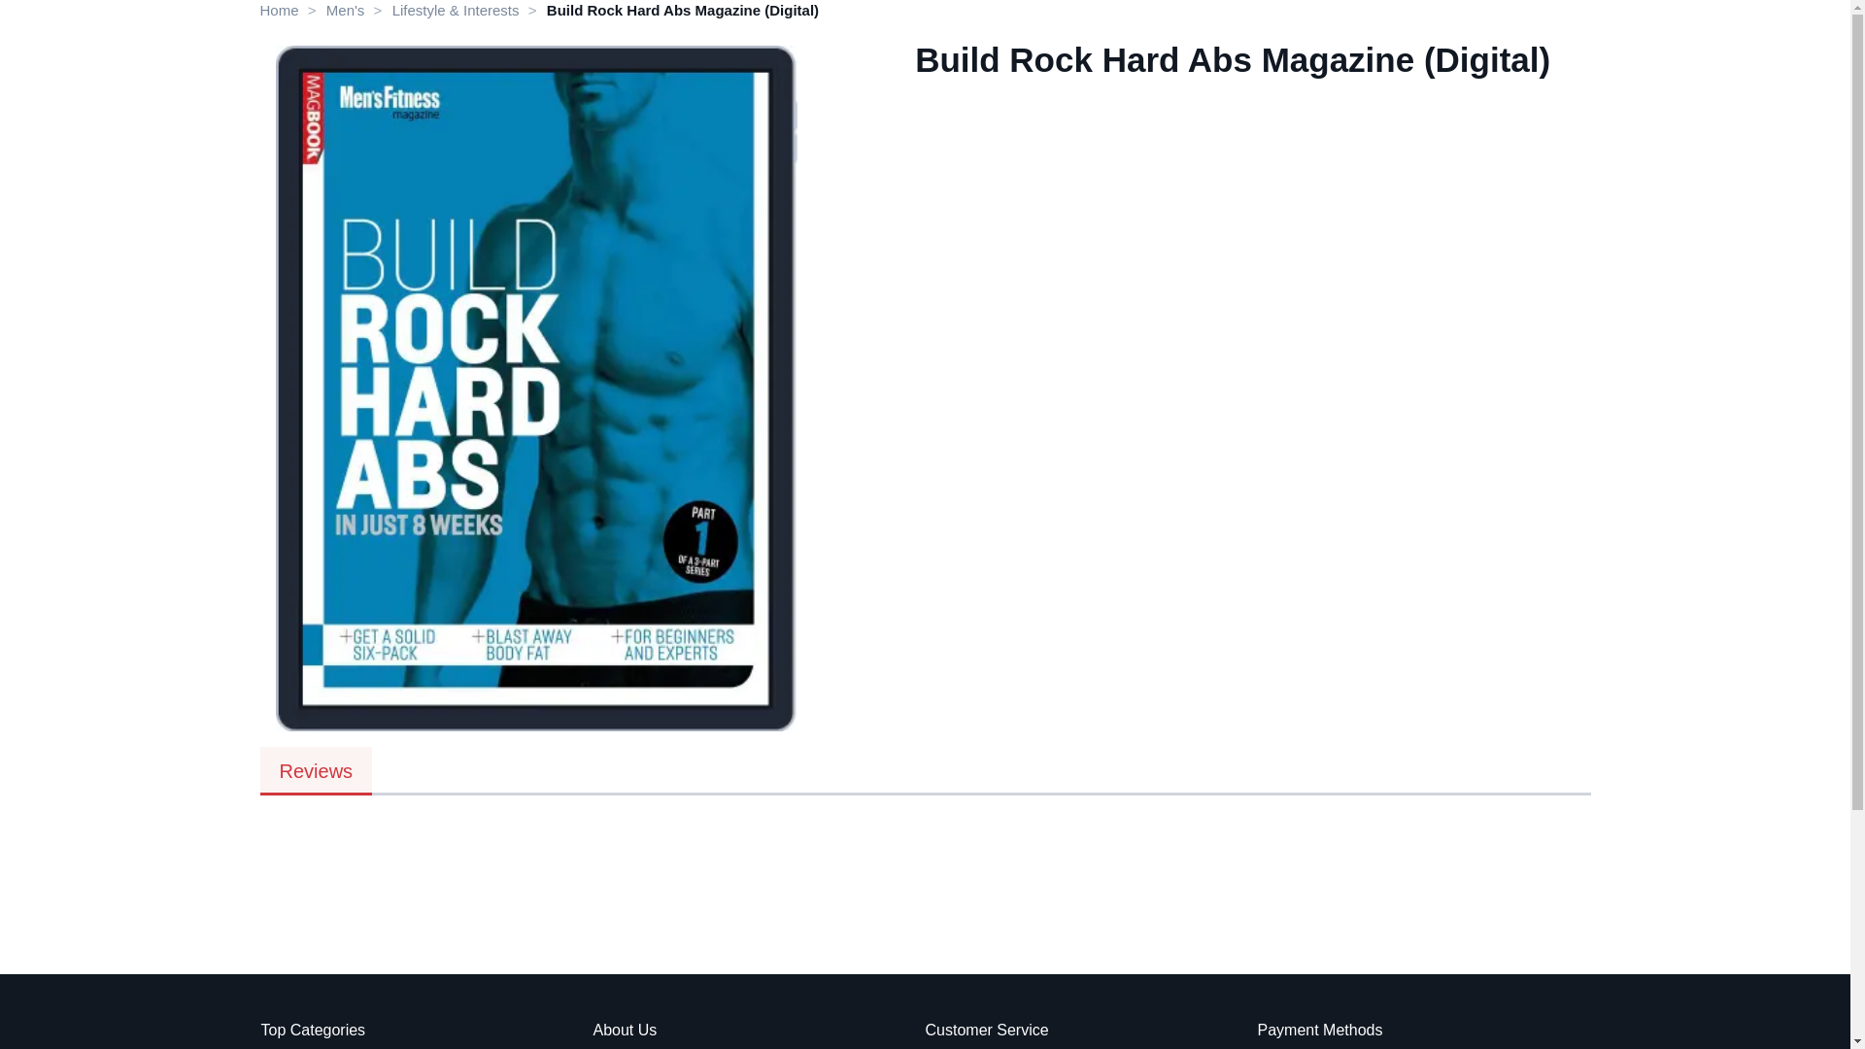 The width and height of the screenshot is (1865, 1049). I want to click on Reviews, so click(317, 770).